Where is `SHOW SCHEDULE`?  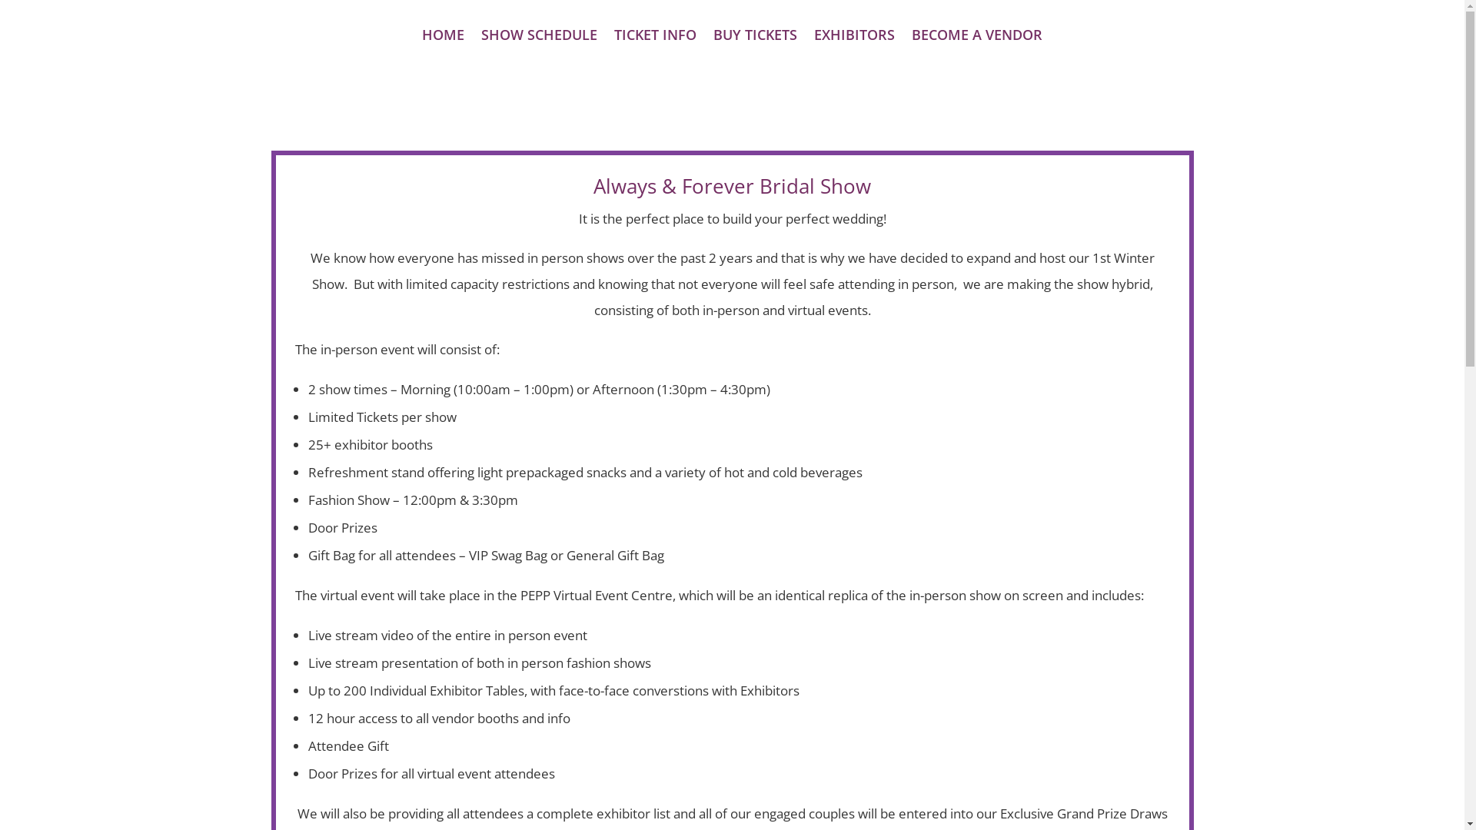
SHOW SCHEDULE is located at coordinates (540, 38).